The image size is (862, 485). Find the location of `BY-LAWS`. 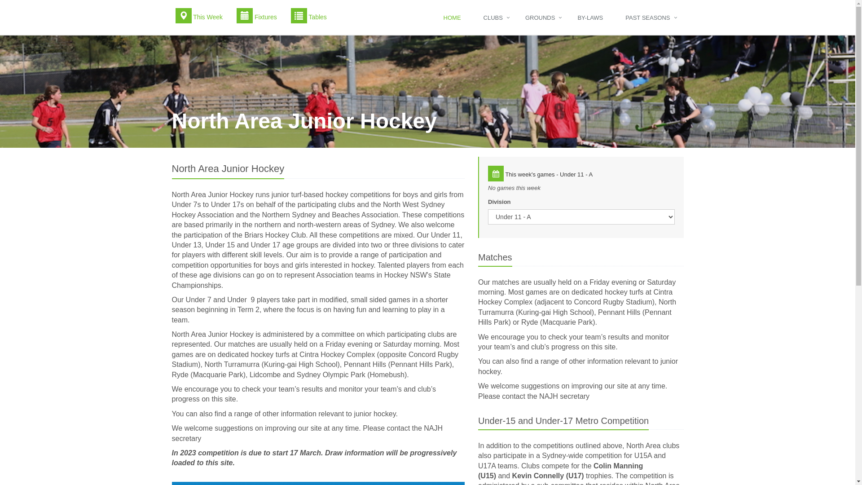

BY-LAWS is located at coordinates (593, 17).